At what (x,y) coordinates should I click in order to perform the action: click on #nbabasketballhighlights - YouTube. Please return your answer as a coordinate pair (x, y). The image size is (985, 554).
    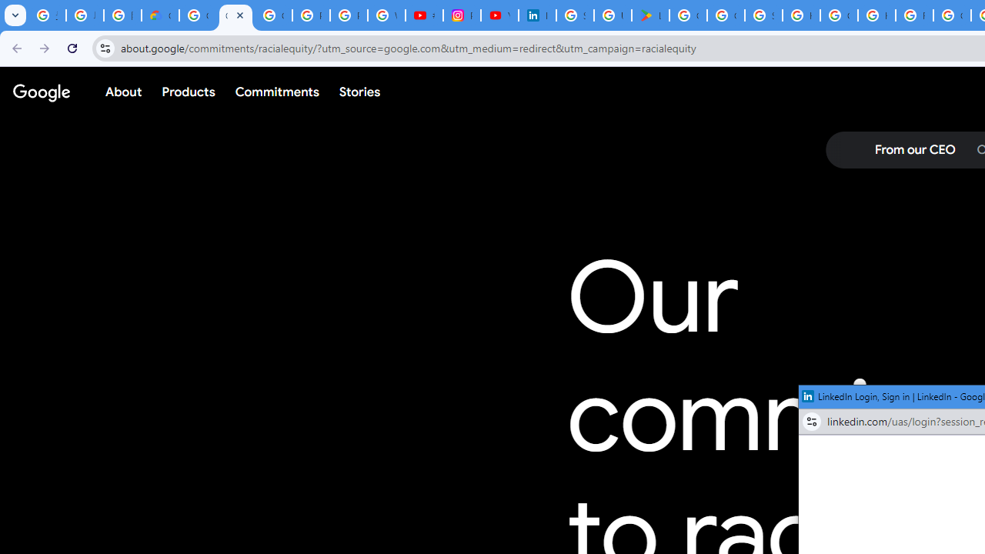
    Looking at the image, I should click on (424, 15).